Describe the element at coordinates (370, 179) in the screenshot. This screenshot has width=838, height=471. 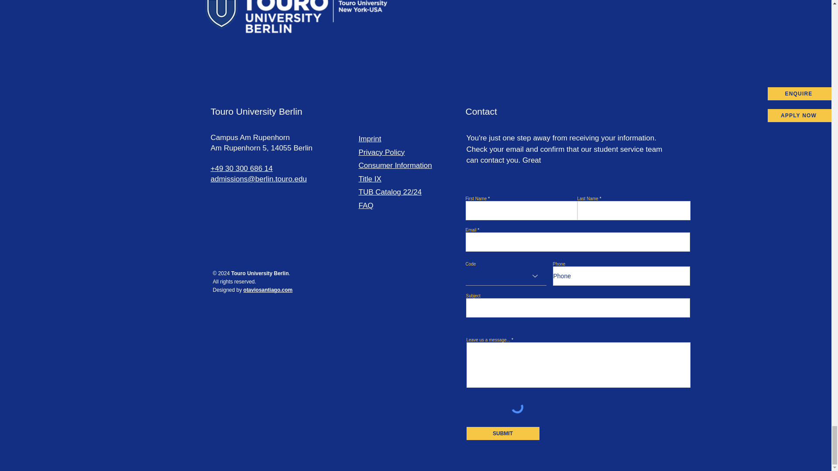
I see `Title IX` at that location.